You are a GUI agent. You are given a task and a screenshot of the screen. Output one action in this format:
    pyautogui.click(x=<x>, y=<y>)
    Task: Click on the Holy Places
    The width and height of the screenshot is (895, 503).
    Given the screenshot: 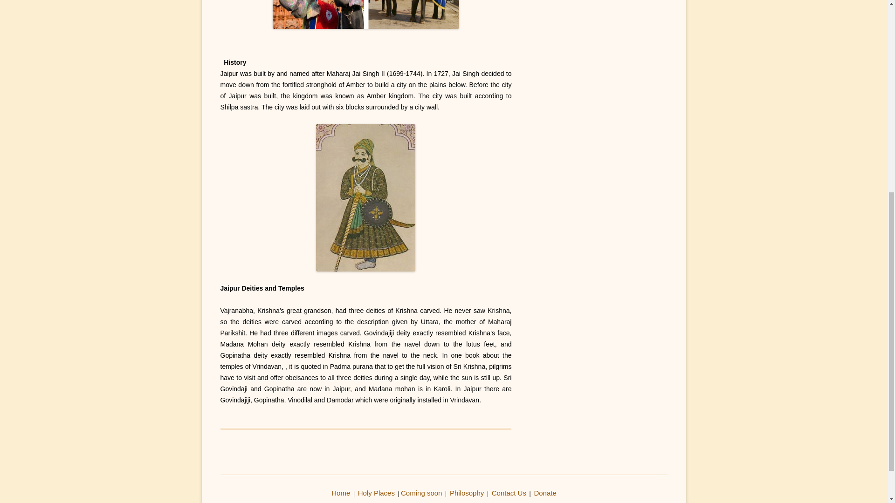 What is the action you would take?
    pyautogui.click(x=376, y=493)
    